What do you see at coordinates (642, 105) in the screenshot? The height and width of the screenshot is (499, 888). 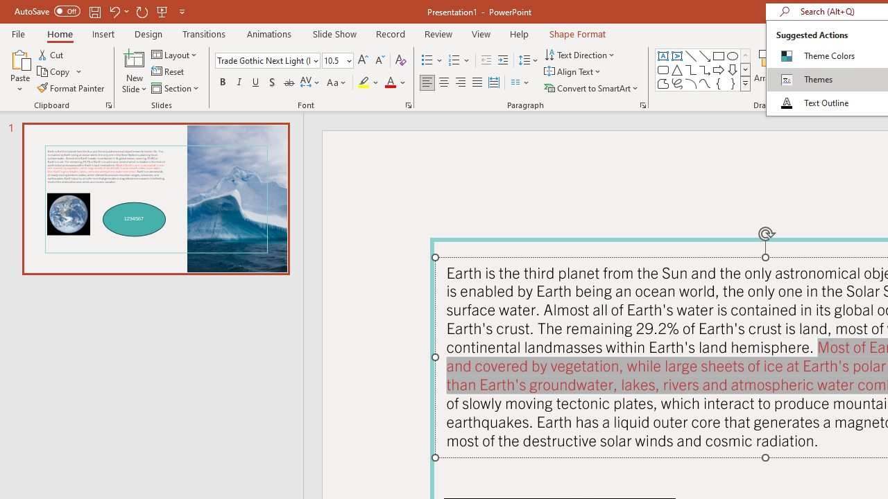 I see `Paragraph...` at bounding box center [642, 105].